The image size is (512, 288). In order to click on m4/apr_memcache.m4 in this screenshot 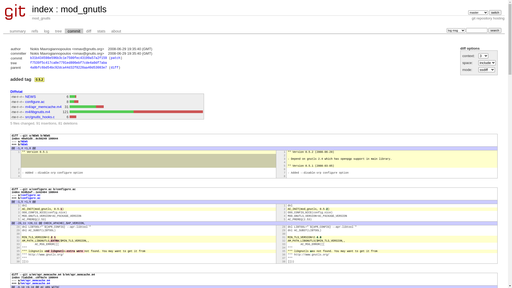, I will do `click(36, 284)`.